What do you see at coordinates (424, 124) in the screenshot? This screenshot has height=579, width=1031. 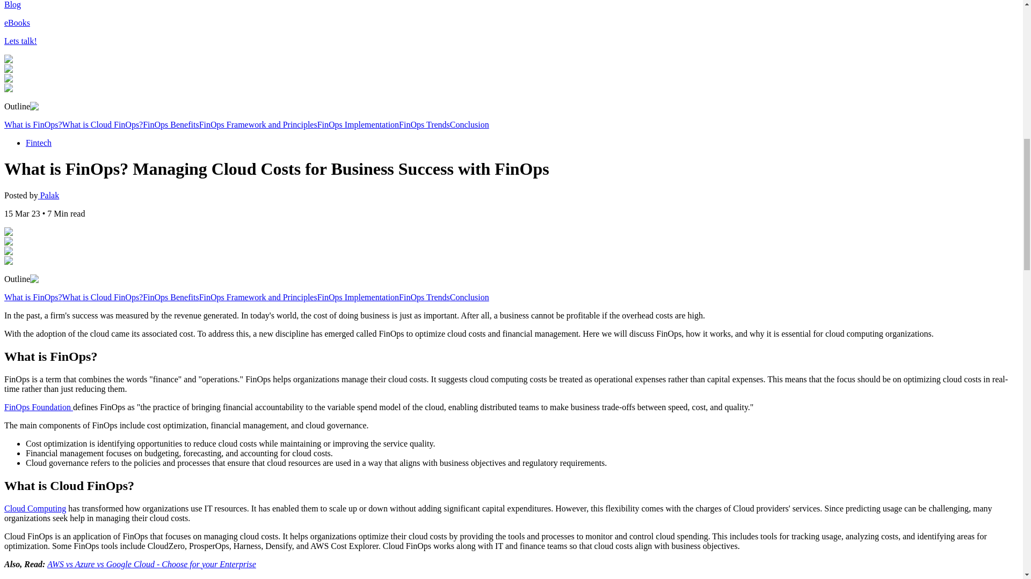 I see `FinOps Trends` at bounding box center [424, 124].